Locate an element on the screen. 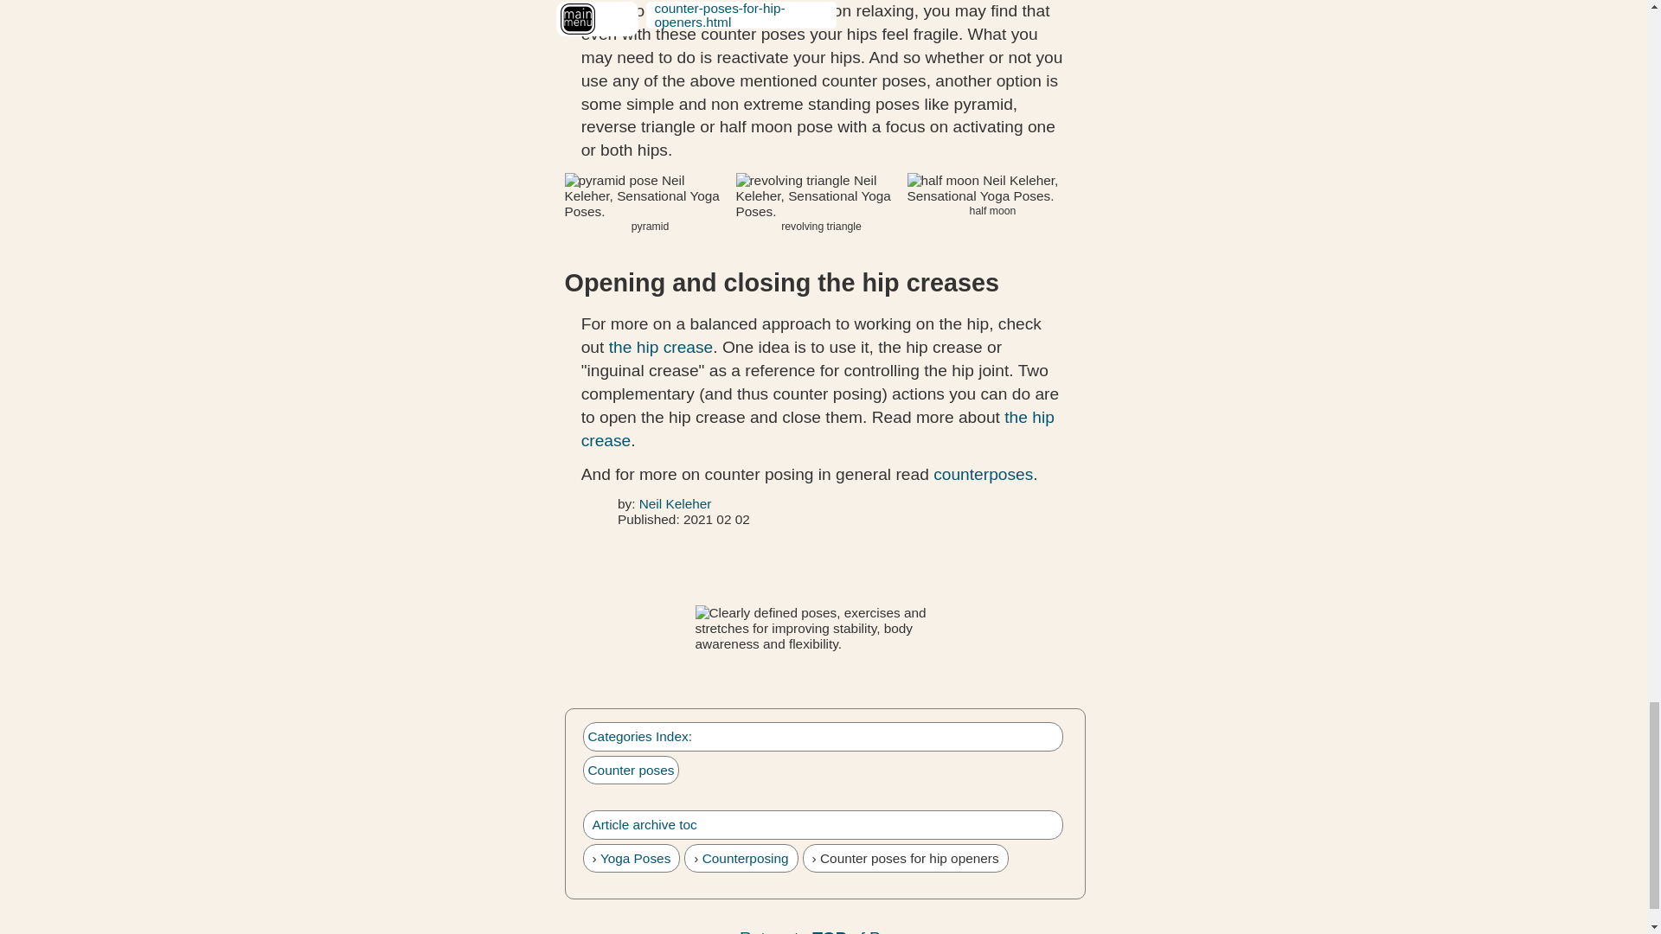  pyramid pose is located at coordinates (650, 195).